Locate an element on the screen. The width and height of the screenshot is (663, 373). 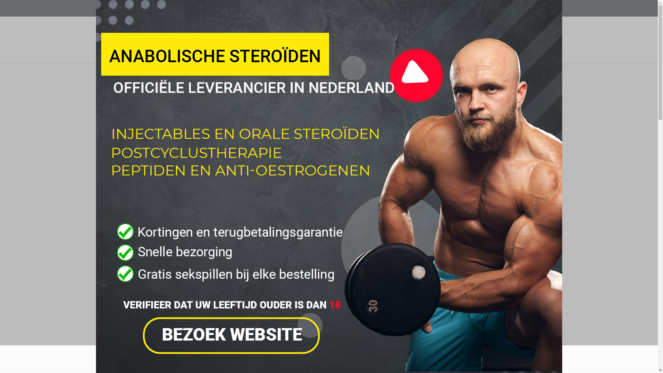
HUID is located at coordinates (166, 185).